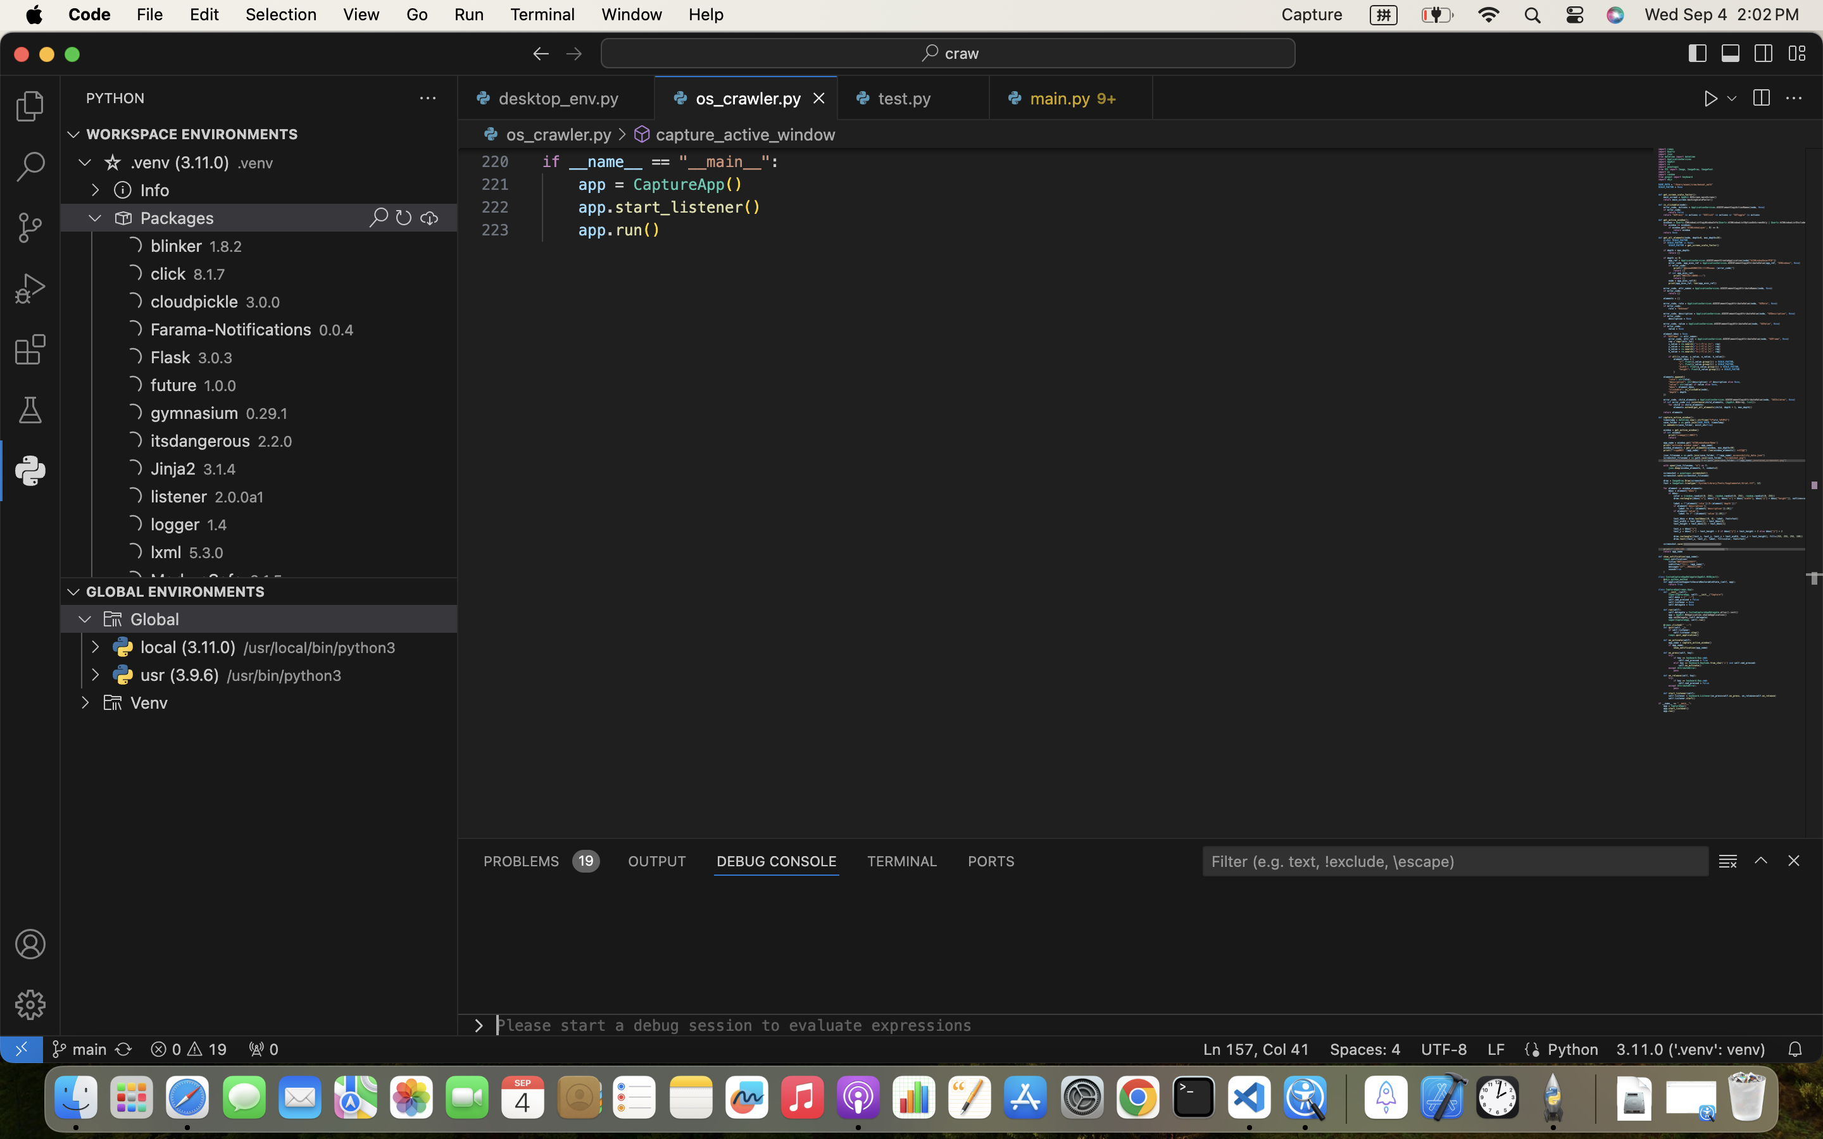 This screenshot has height=1139, width=1823. What do you see at coordinates (123, 190) in the screenshot?
I see `` at bounding box center [123, 190].